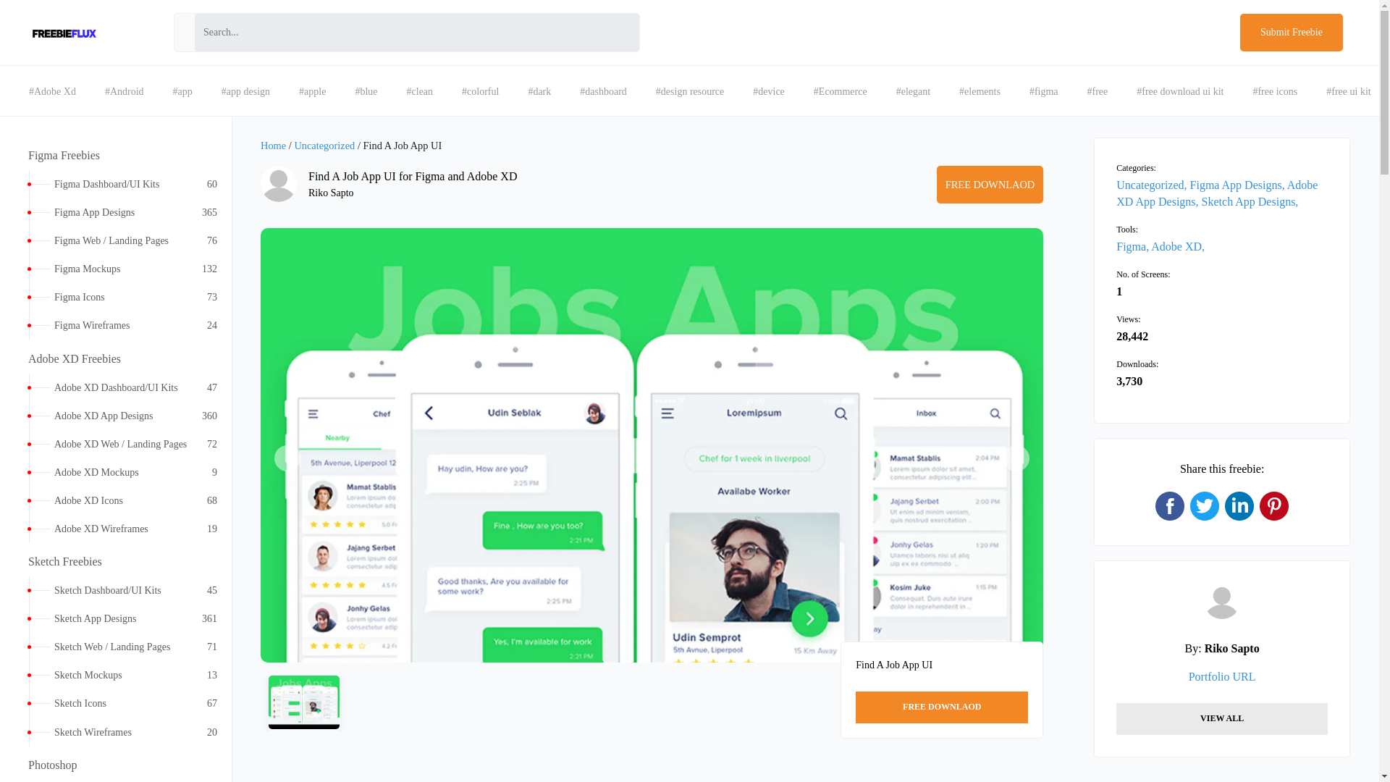  What do you see at coordinates (420, 91) in the screenshot?
I see `Download freebies from clean tag` at bounding box center [420, 91].